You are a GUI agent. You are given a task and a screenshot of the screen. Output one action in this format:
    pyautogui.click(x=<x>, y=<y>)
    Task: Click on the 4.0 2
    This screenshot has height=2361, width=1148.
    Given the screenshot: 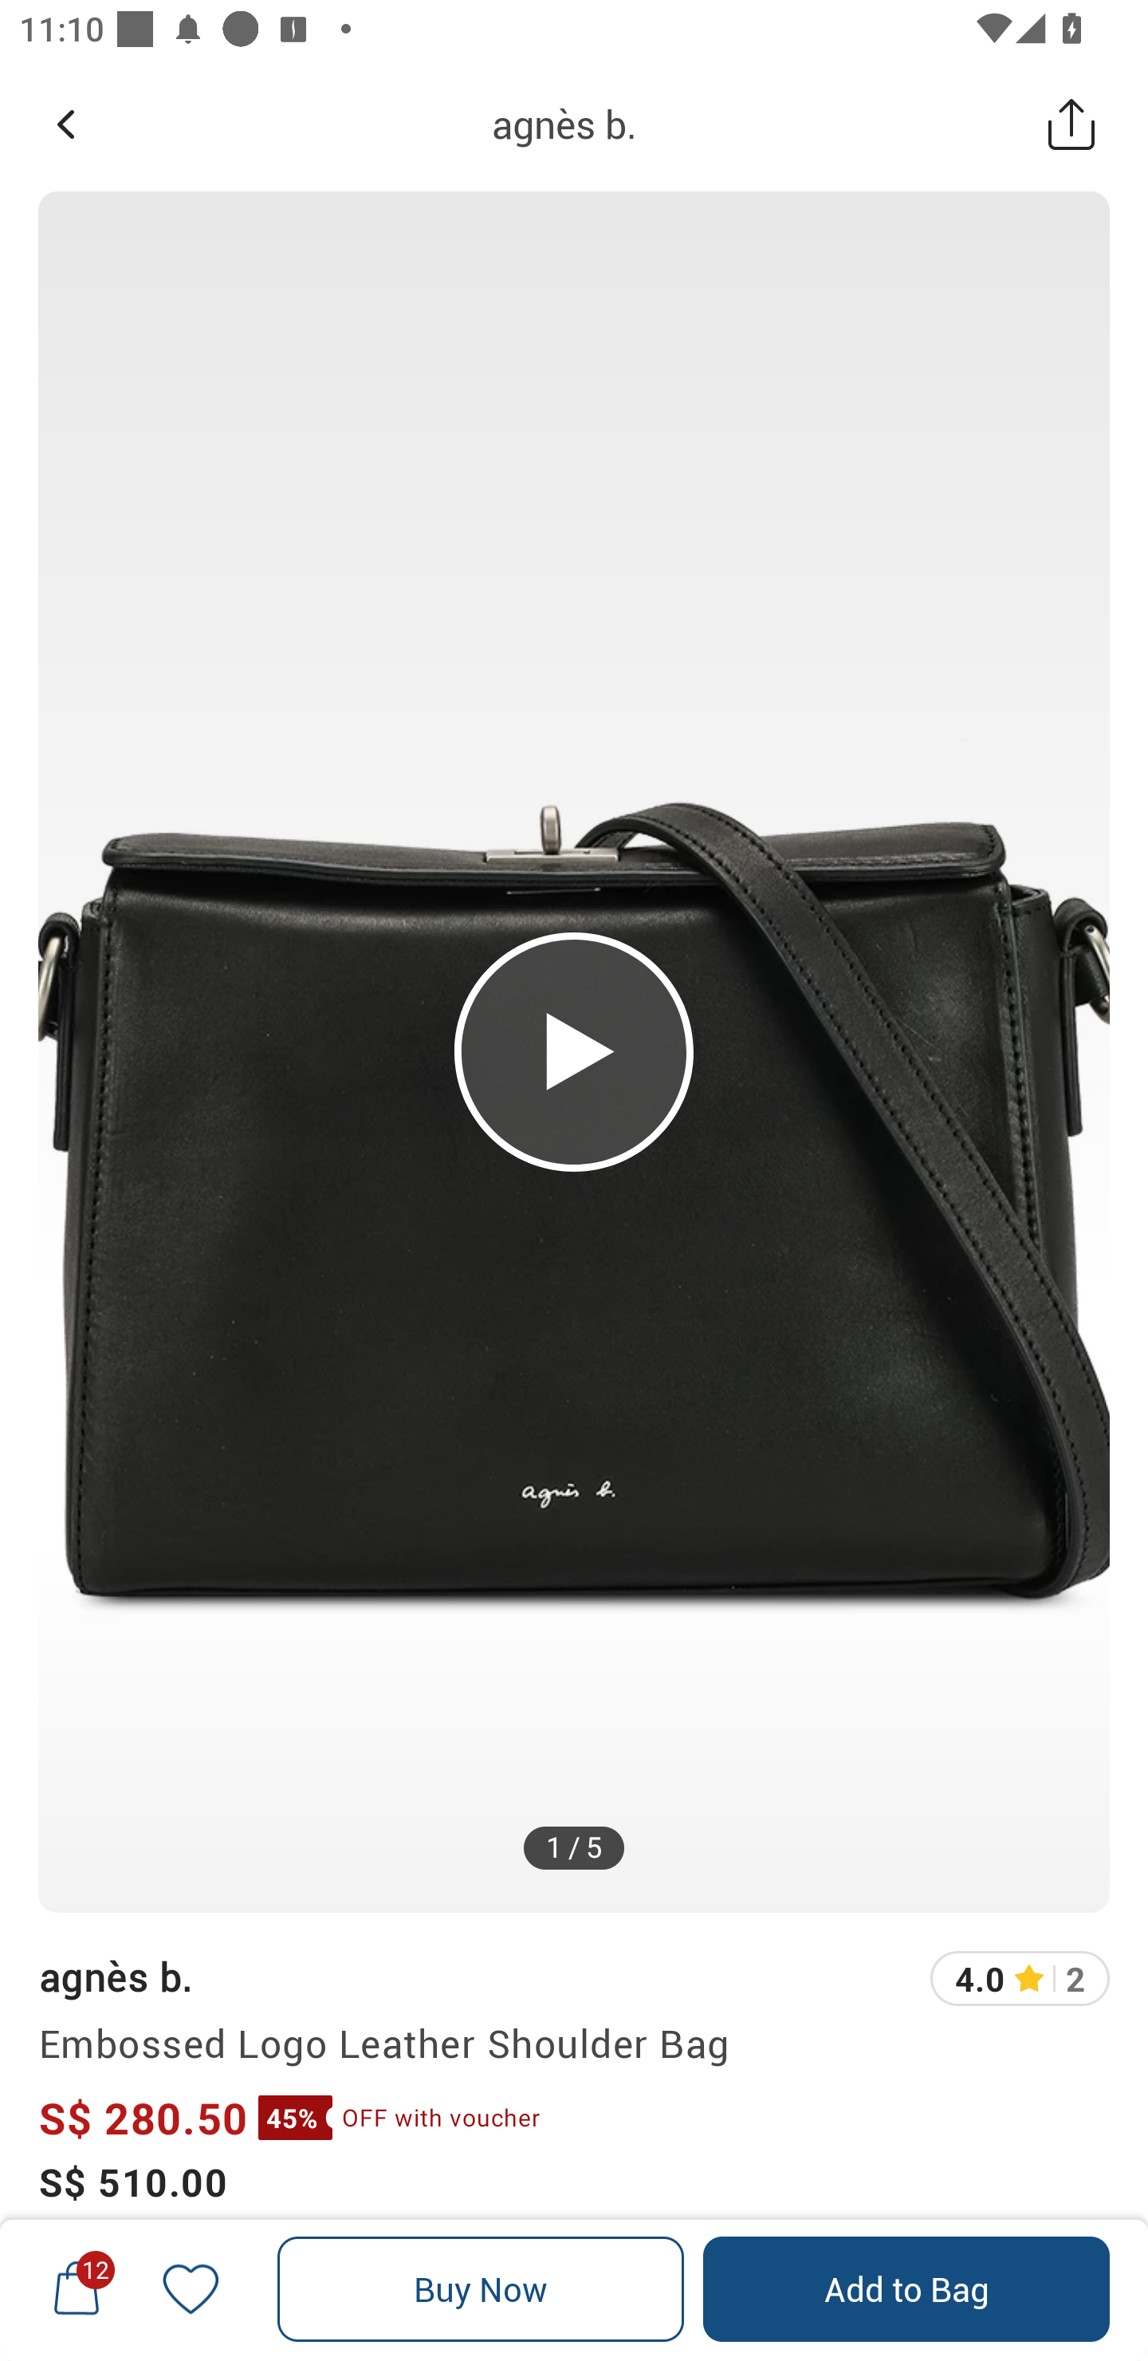 What is the action you would take?
    pyautogui.click(x=1020, y=1978)
    